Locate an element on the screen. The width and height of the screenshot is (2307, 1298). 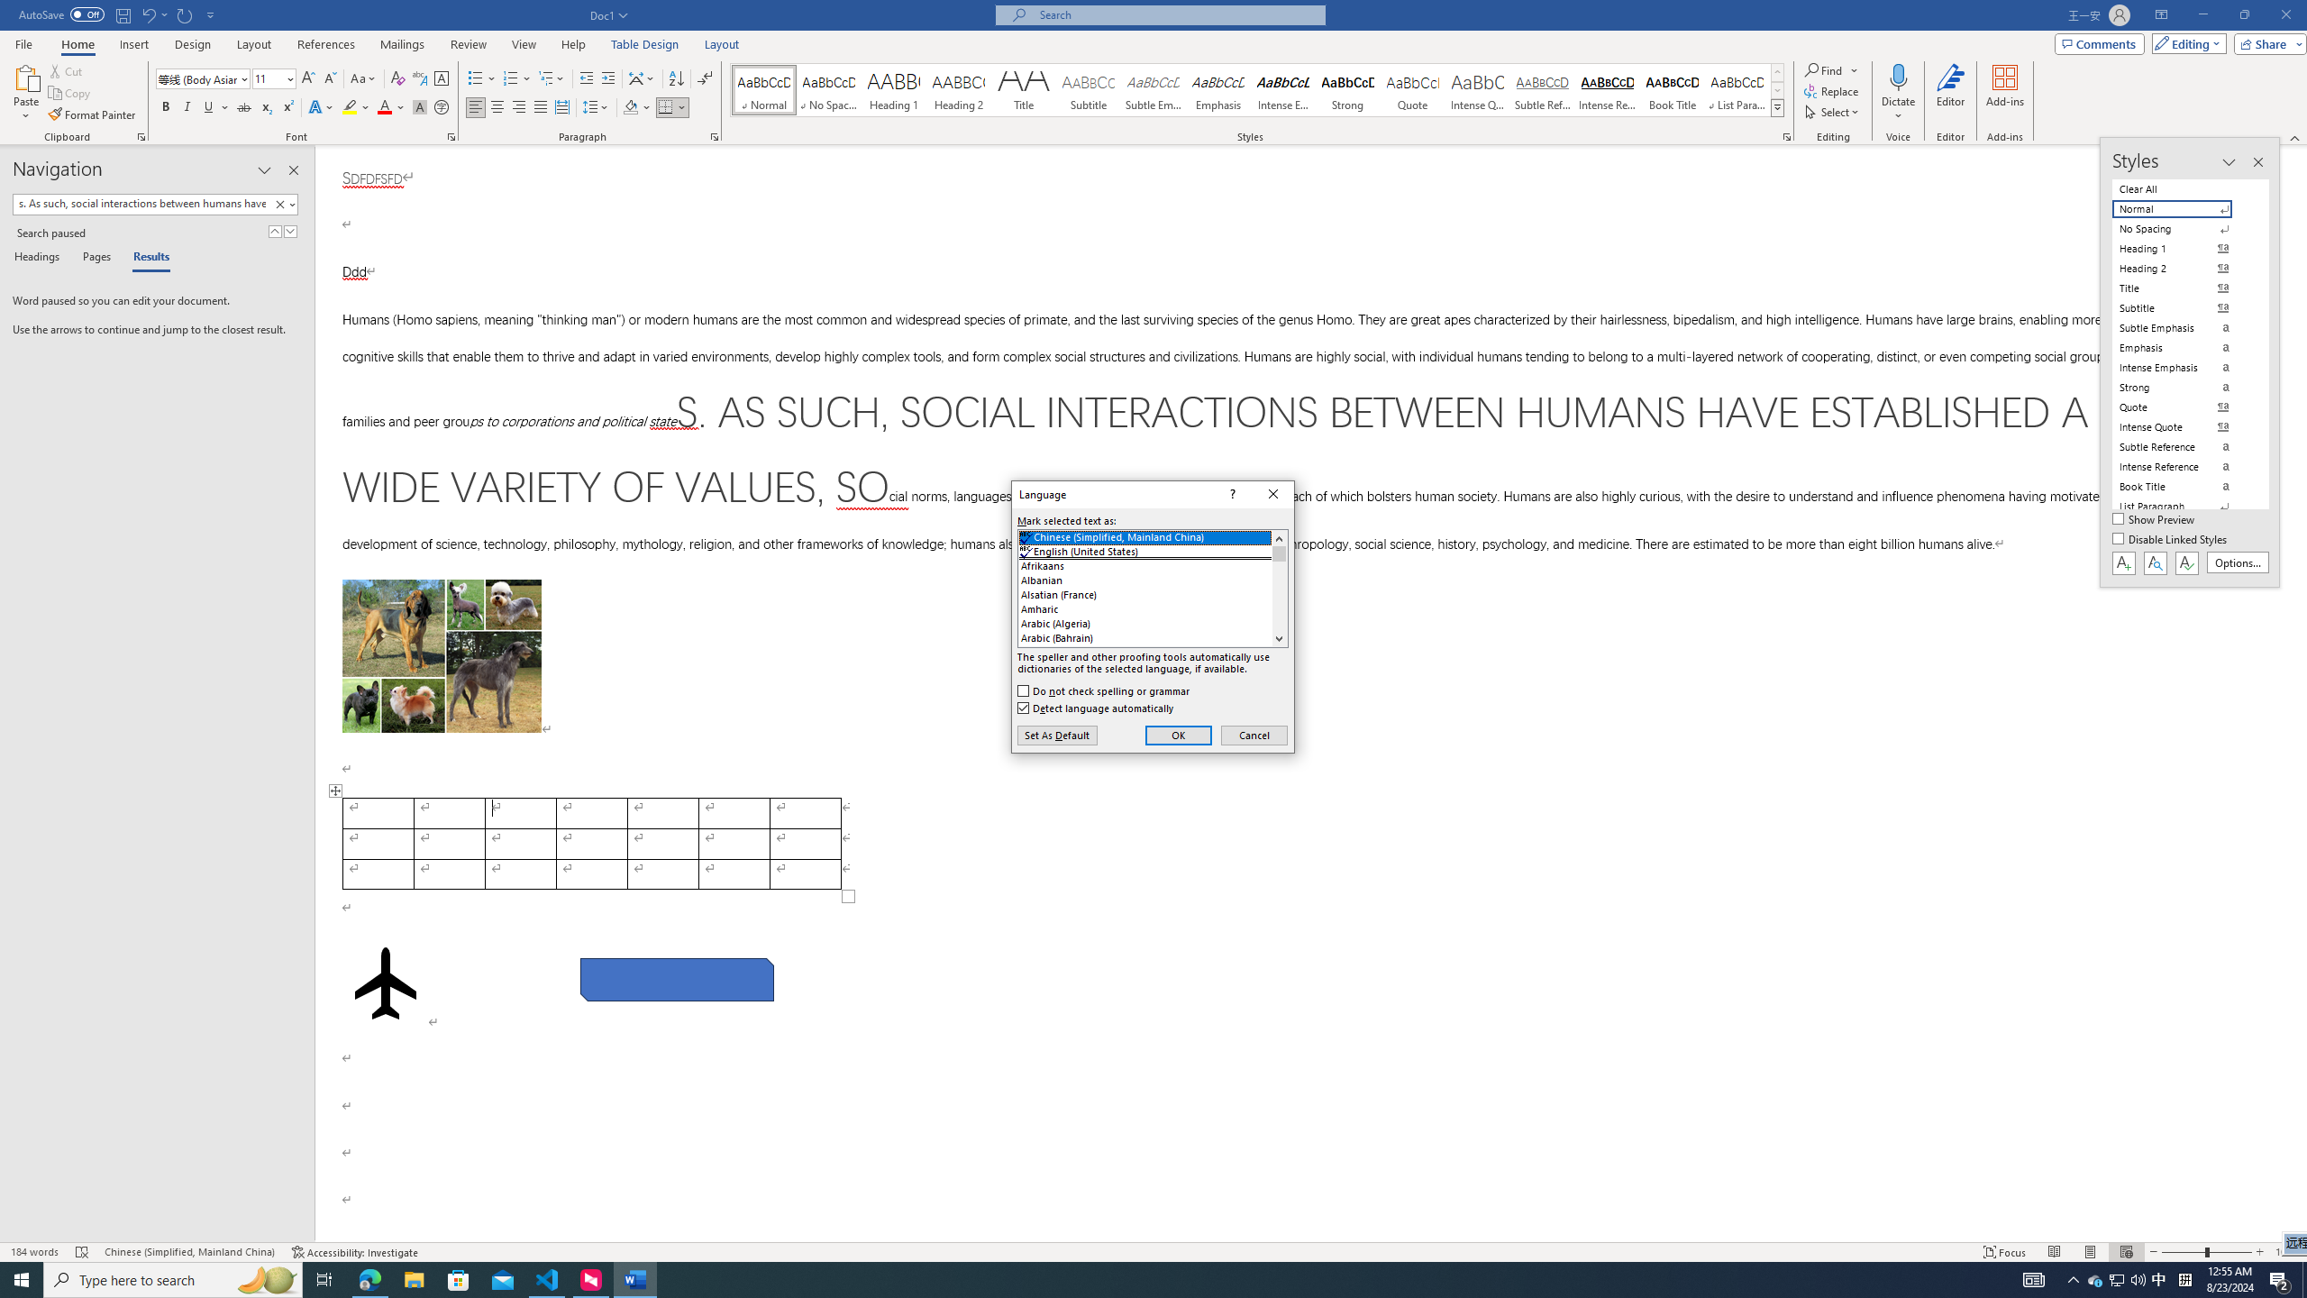
Undo Style is located at coordinates (153, 14).